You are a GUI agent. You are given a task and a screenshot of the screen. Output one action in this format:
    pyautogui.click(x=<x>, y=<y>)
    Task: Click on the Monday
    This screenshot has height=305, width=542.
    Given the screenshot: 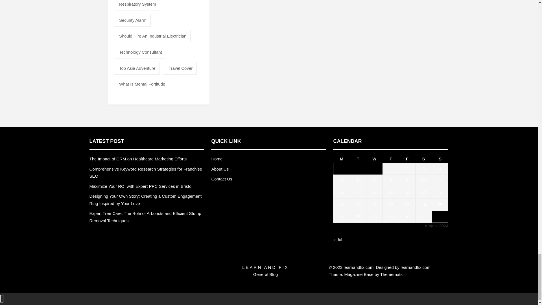 What is the action you would take?
    pyautogui.click(x=341, y=159)
    